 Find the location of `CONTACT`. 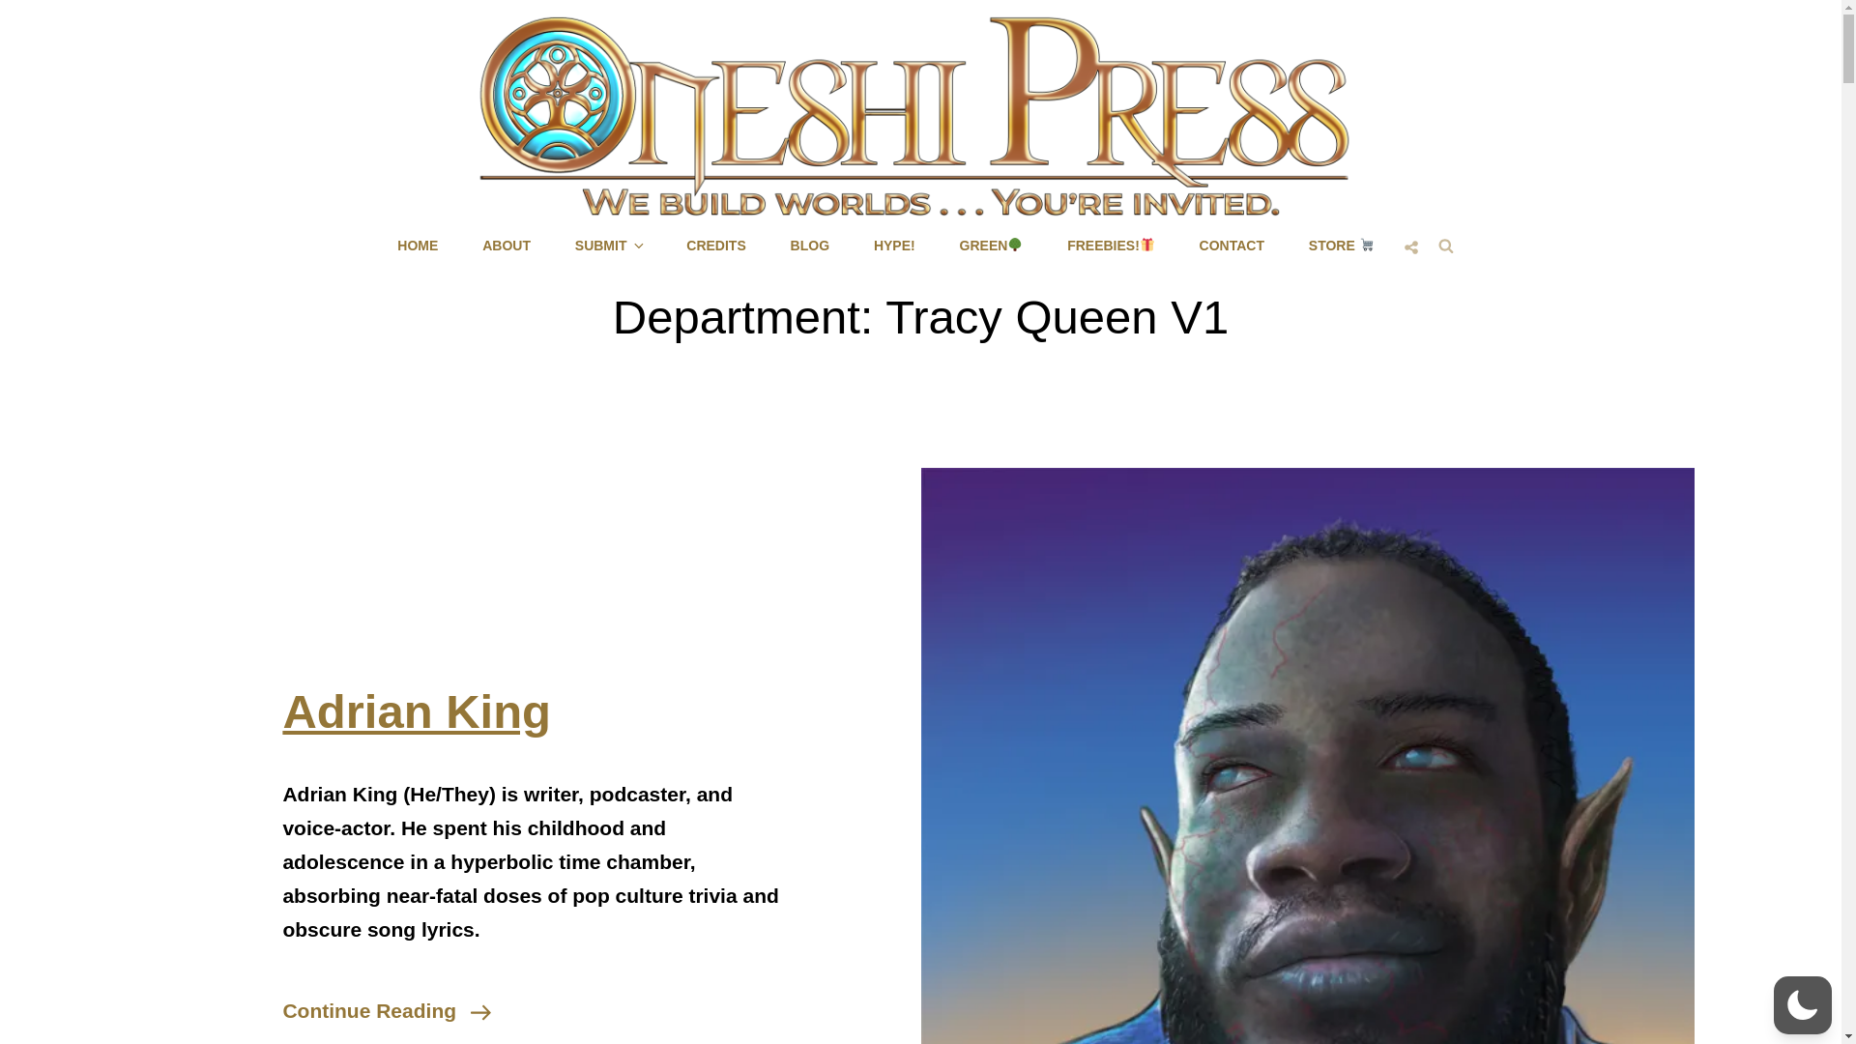

CONTACT is located at coordinates (1232, 245).